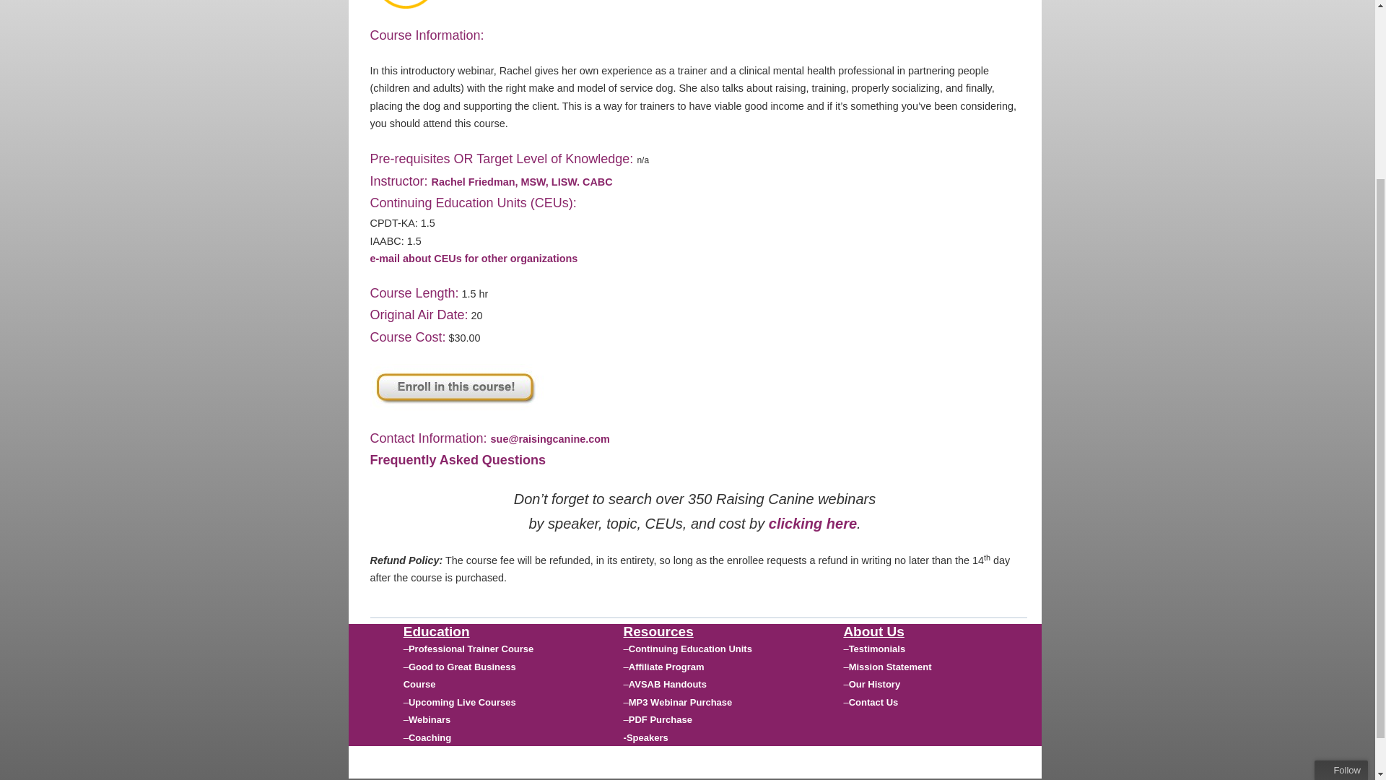  Describe the element at coordinates (474, 259) in the screenshot. I see `e-mail about CEUs for other organizations` at that location.